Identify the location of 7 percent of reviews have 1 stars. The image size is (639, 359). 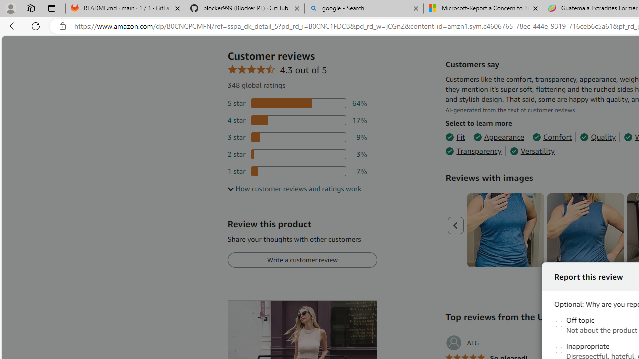
(297, 171).